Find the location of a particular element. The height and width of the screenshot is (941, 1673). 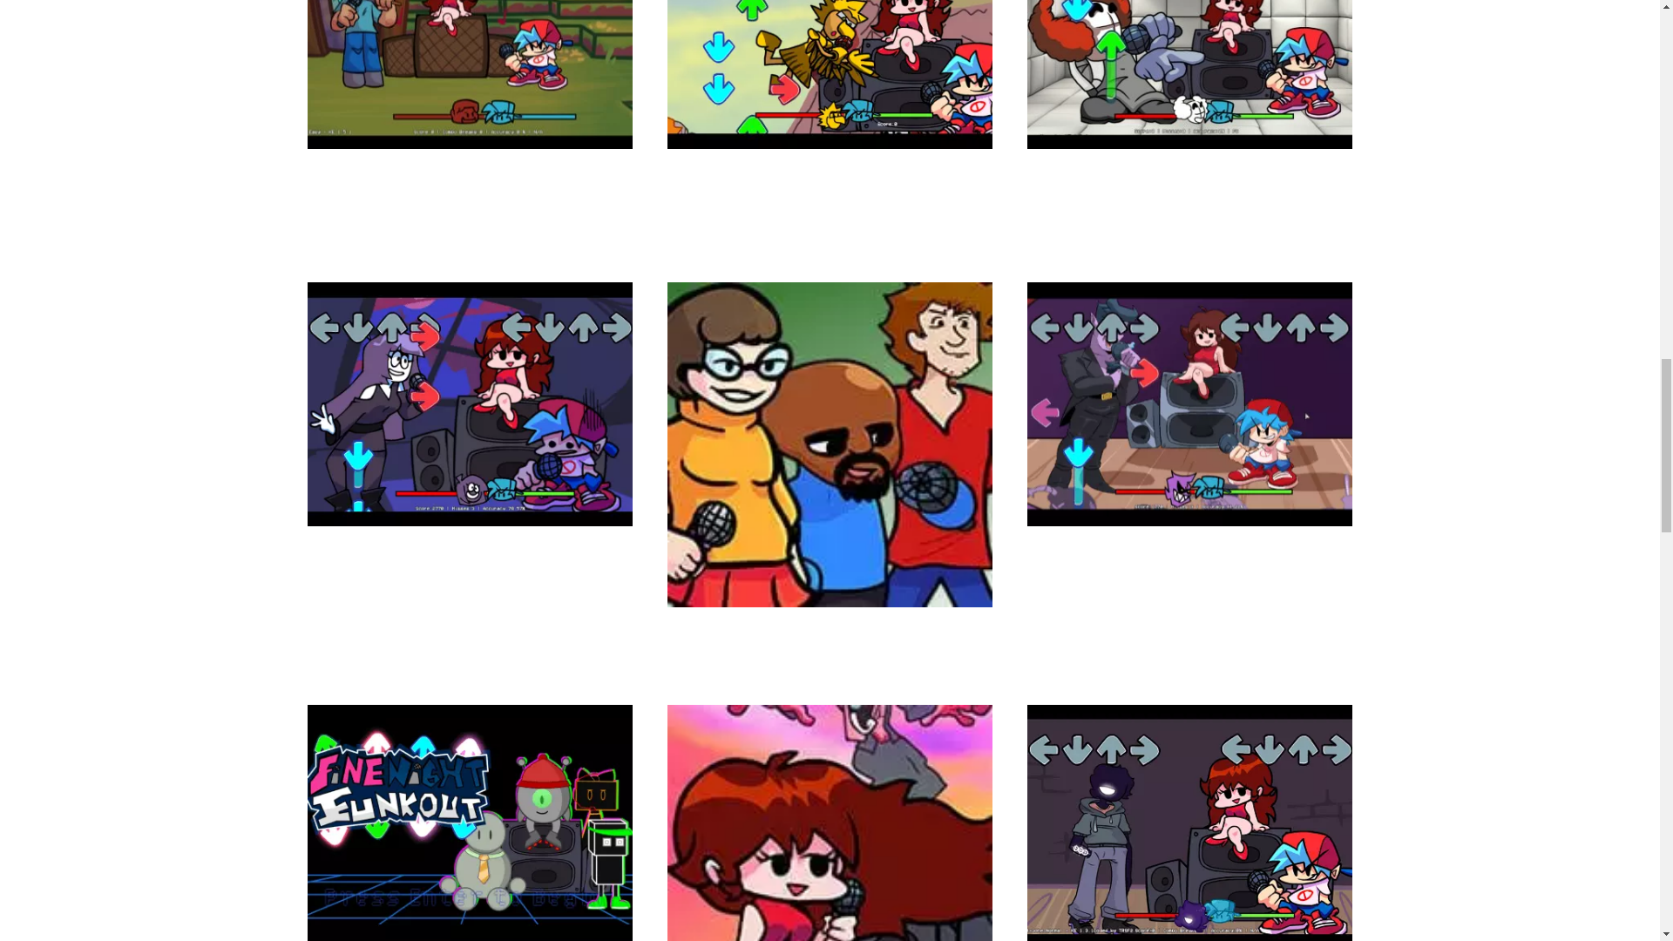

FNF: HEARTBREAK Vs Girlfriend is located at coordinates (830, 900).